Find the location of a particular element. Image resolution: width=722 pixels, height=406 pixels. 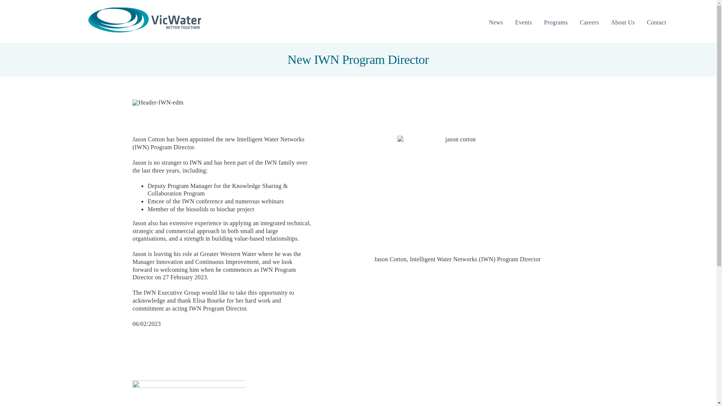

News is located at coordinates (496, 23).